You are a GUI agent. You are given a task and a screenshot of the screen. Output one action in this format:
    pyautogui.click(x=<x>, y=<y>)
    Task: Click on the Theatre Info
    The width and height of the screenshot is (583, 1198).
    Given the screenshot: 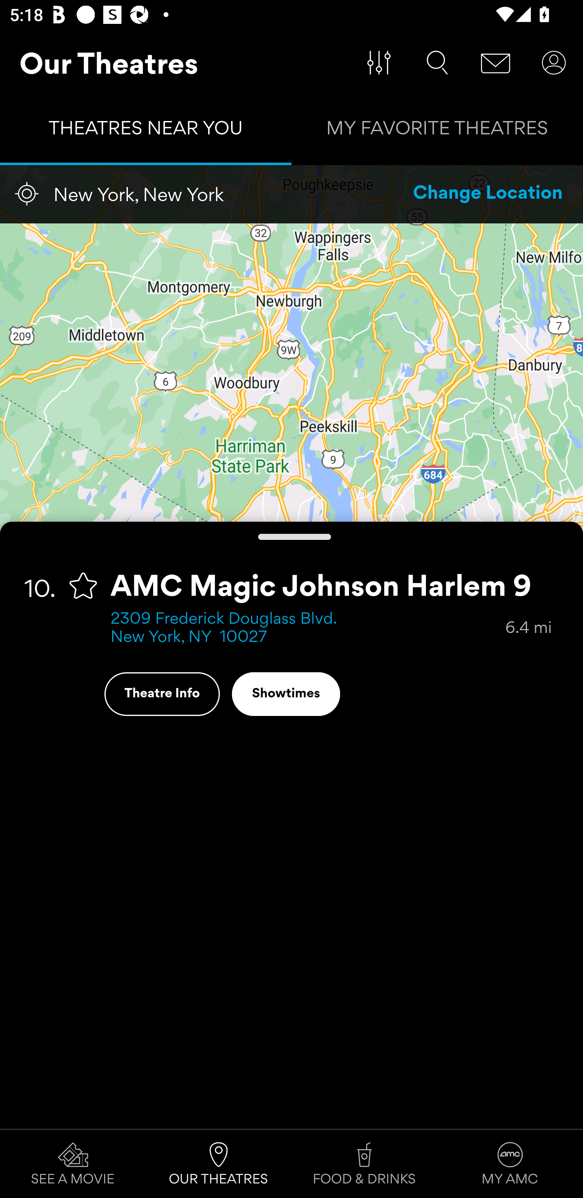 What is the action you would take?
    pyautogui.click(x=162, y=694)
    